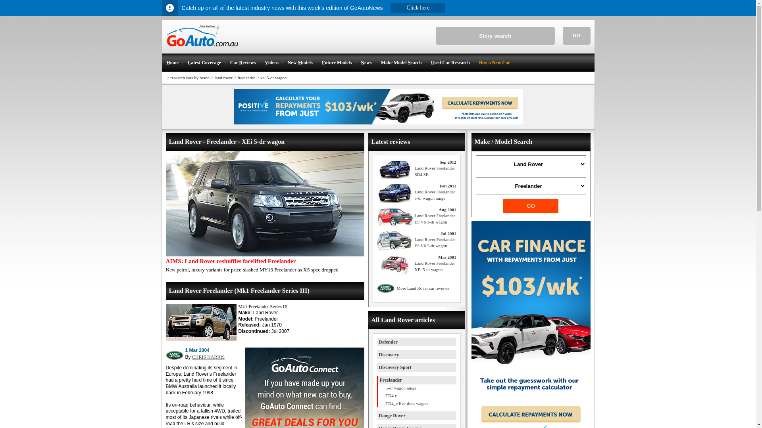  What do you see at coordinates (200, 50) in the screenshot?
I see `GoAuto.com.au` at bounding box center [200, 50].